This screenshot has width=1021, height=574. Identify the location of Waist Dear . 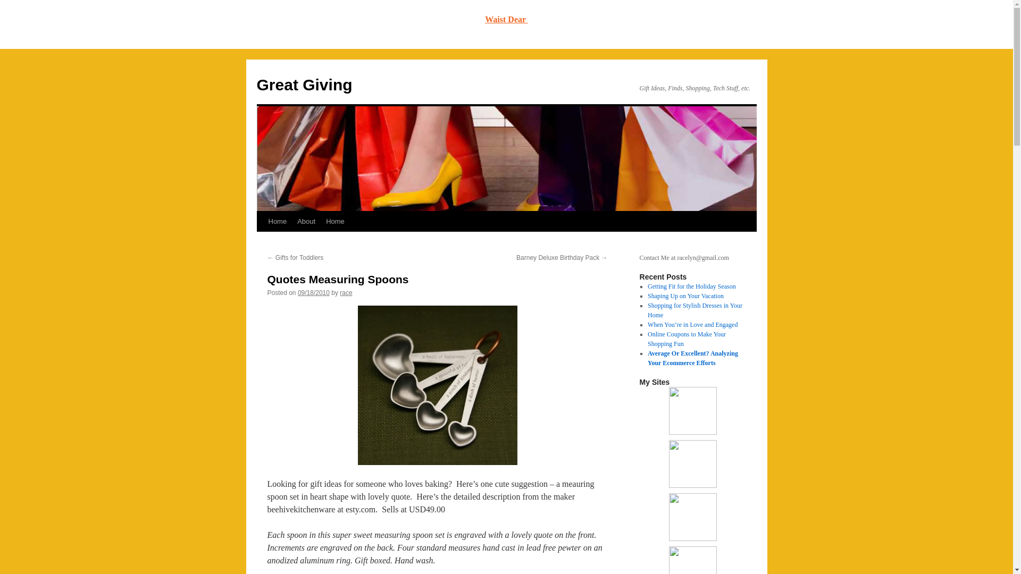
(506, 19).